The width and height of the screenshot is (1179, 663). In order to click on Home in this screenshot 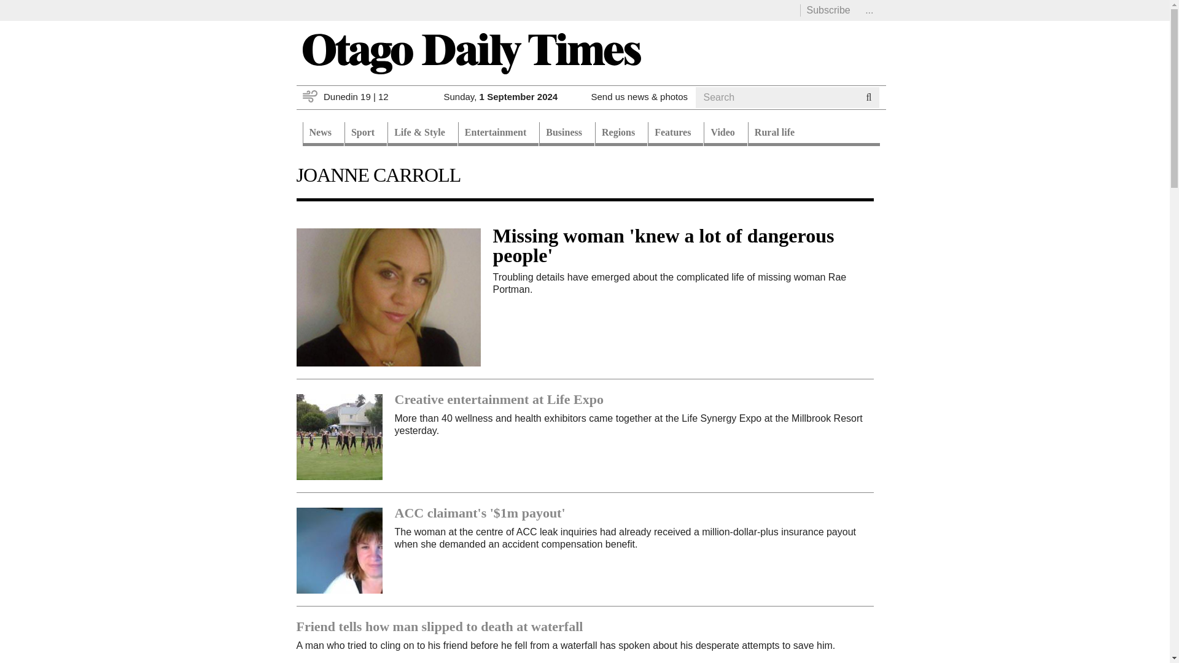, I will do `click(470, 53)`.